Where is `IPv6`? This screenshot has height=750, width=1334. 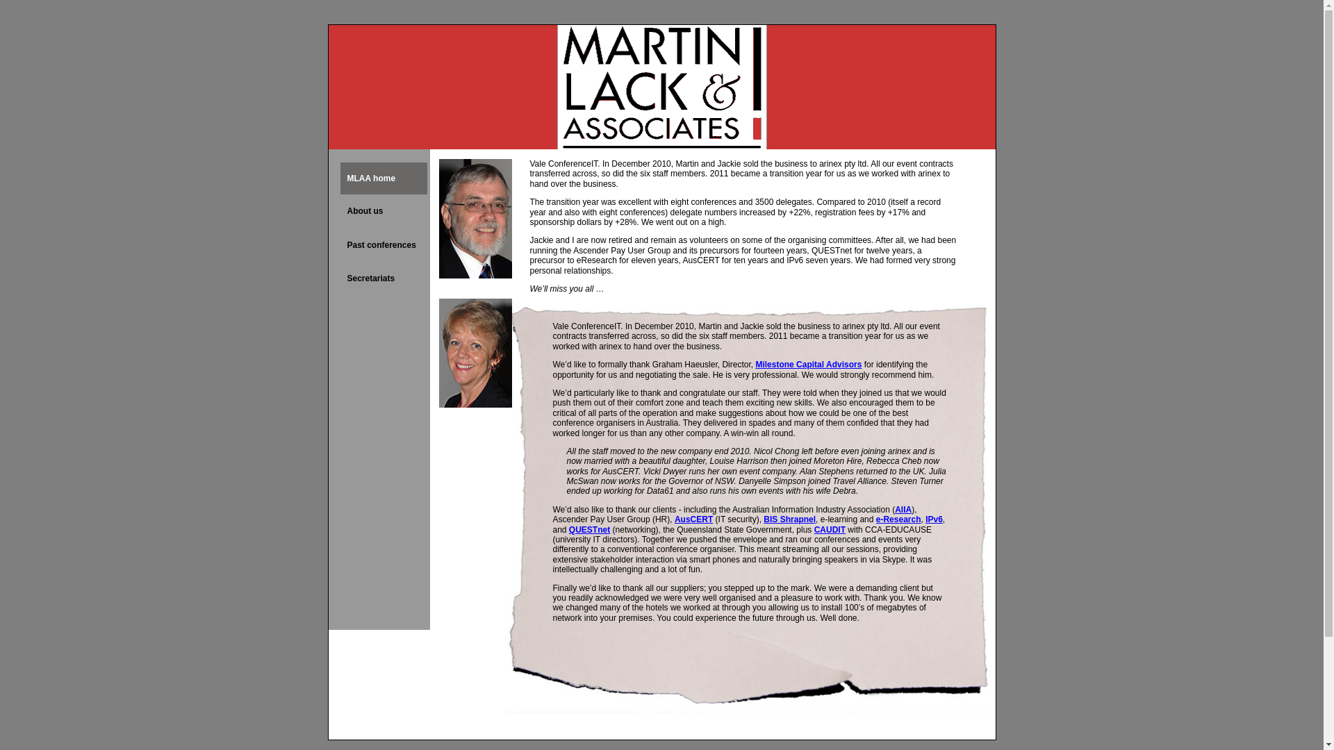
IPv6 is located at coordinates (934, 519).